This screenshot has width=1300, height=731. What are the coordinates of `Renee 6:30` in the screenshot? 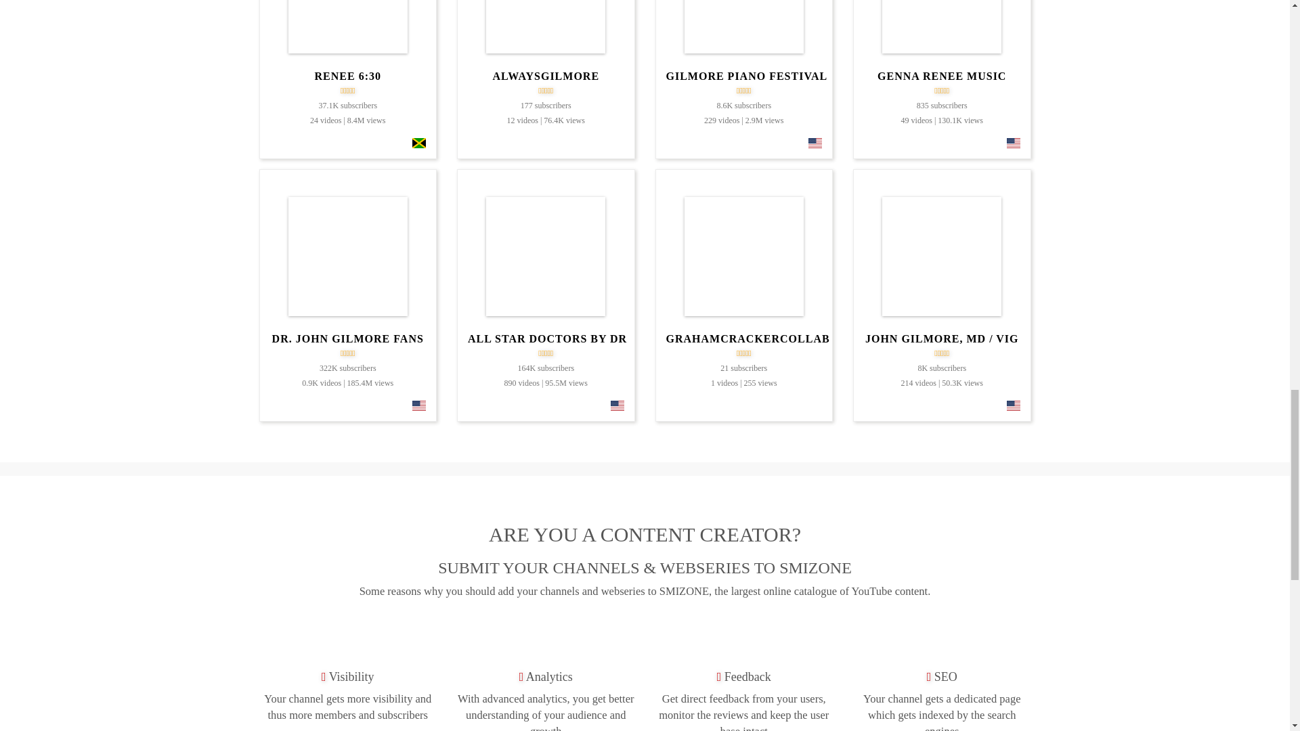 It's located at (348, 80).